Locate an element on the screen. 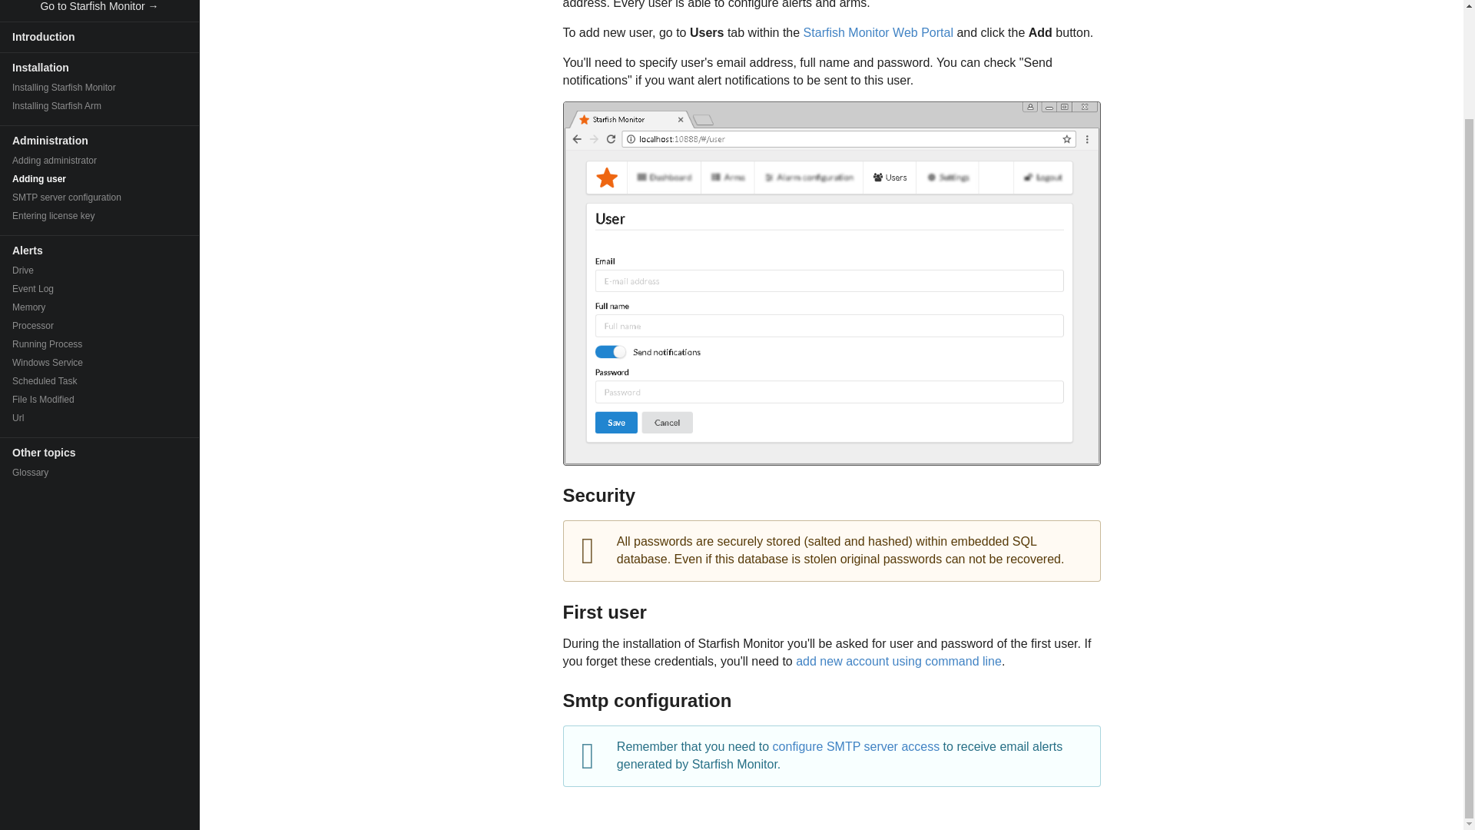 The image size is (1475, 830). Scheduled Task is located at coordinates (100, 380).